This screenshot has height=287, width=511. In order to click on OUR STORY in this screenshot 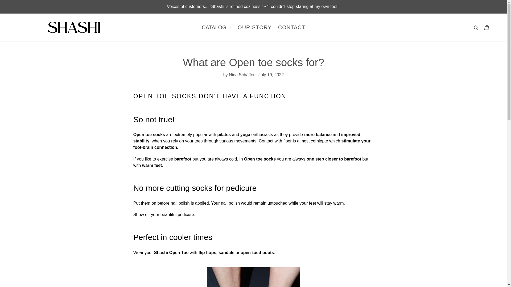, I will do `click(254, 27)`.